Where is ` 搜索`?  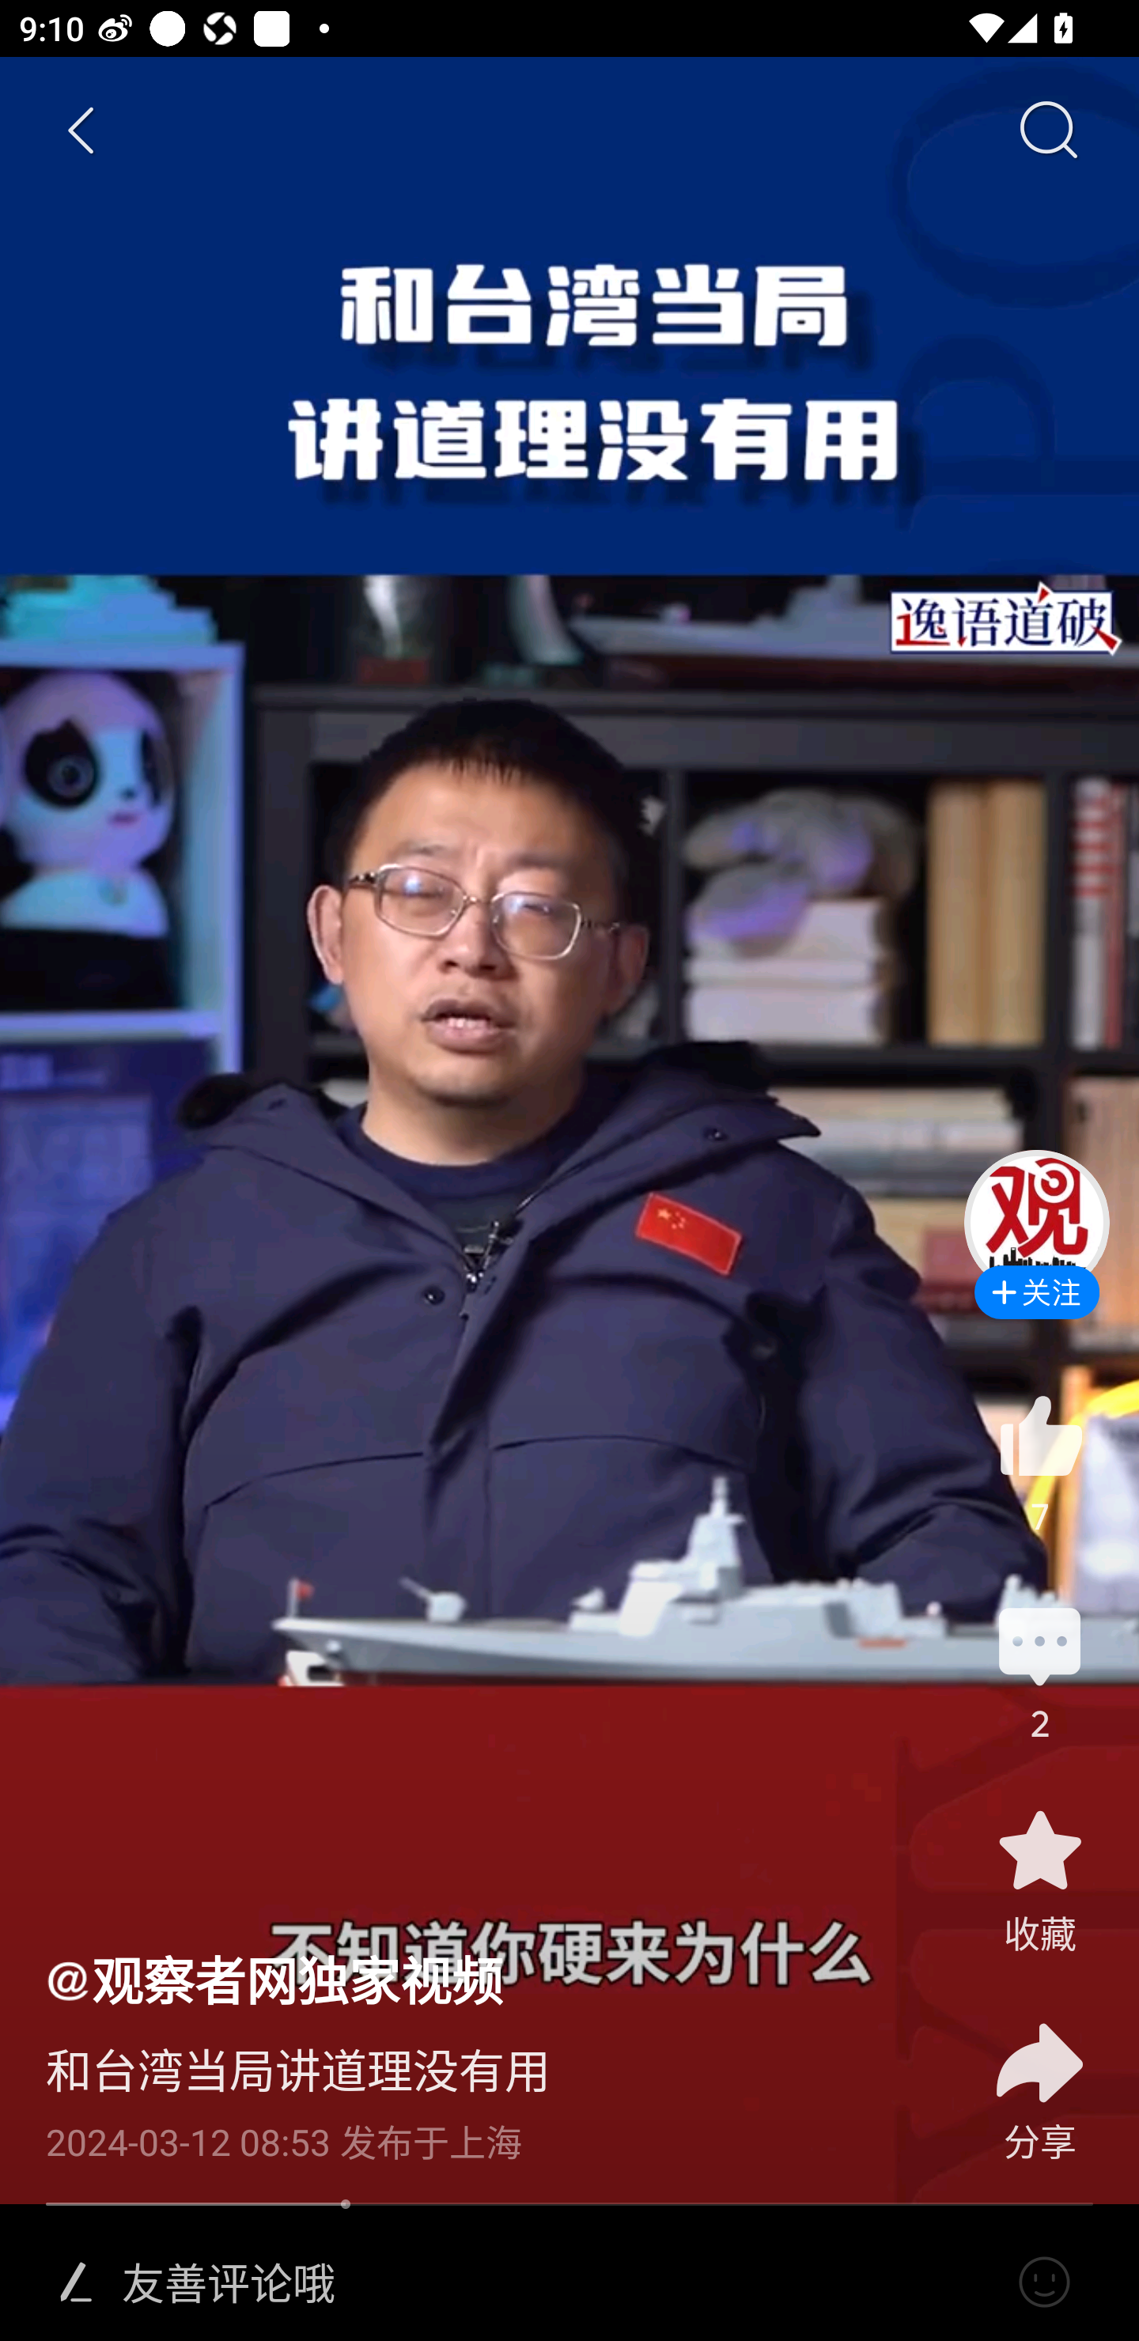  搜索 is located at coordinates (1047, 131).